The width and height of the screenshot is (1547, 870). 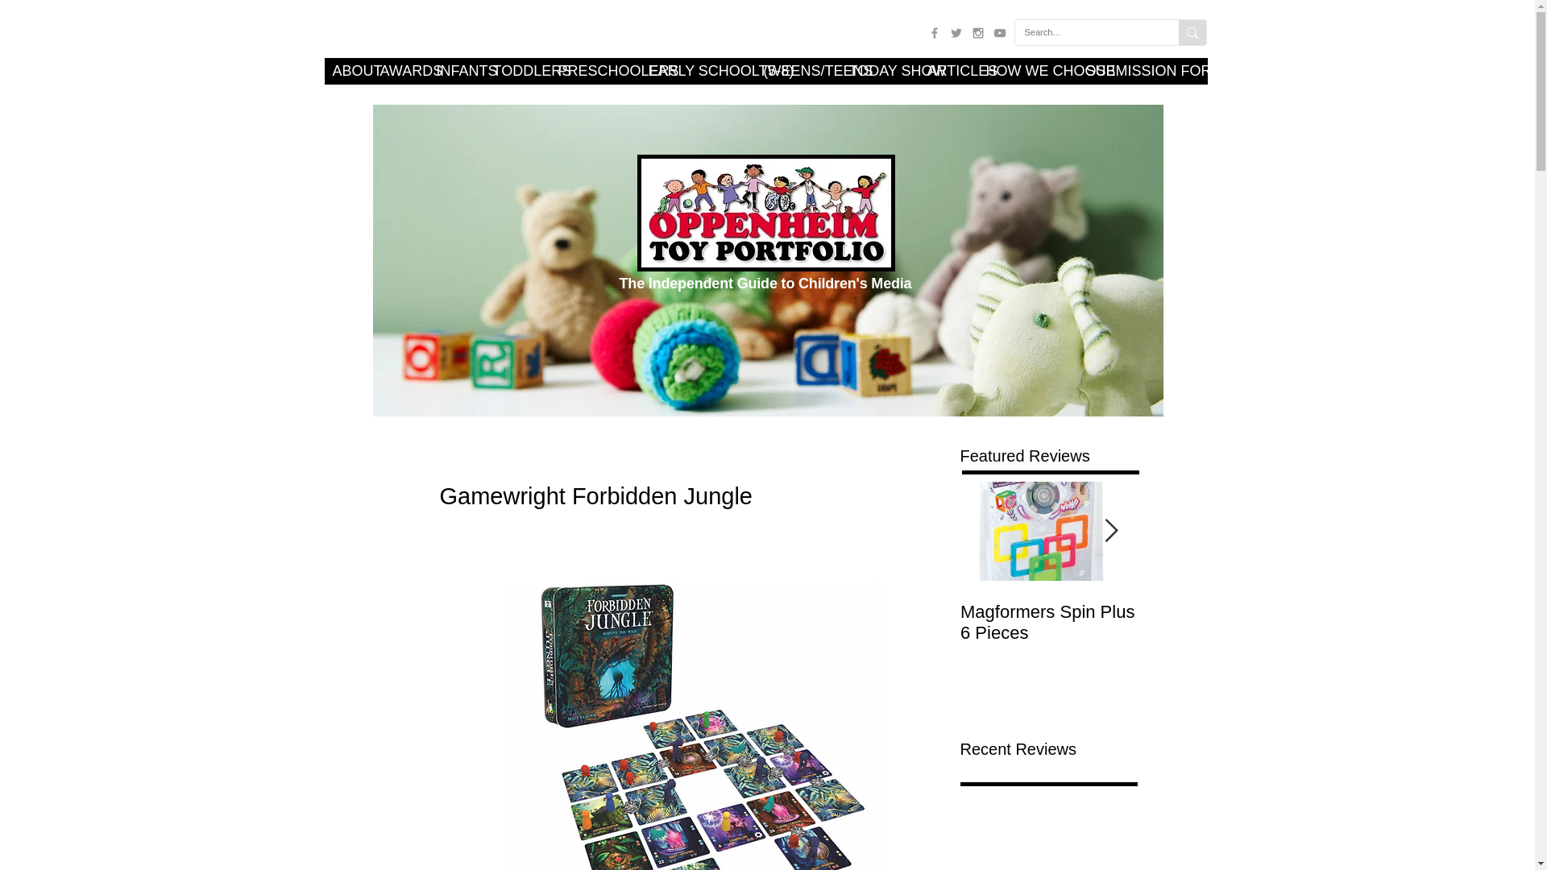 I want to click on Signature Edition Bananagrams, so click(x=1226, y=623).